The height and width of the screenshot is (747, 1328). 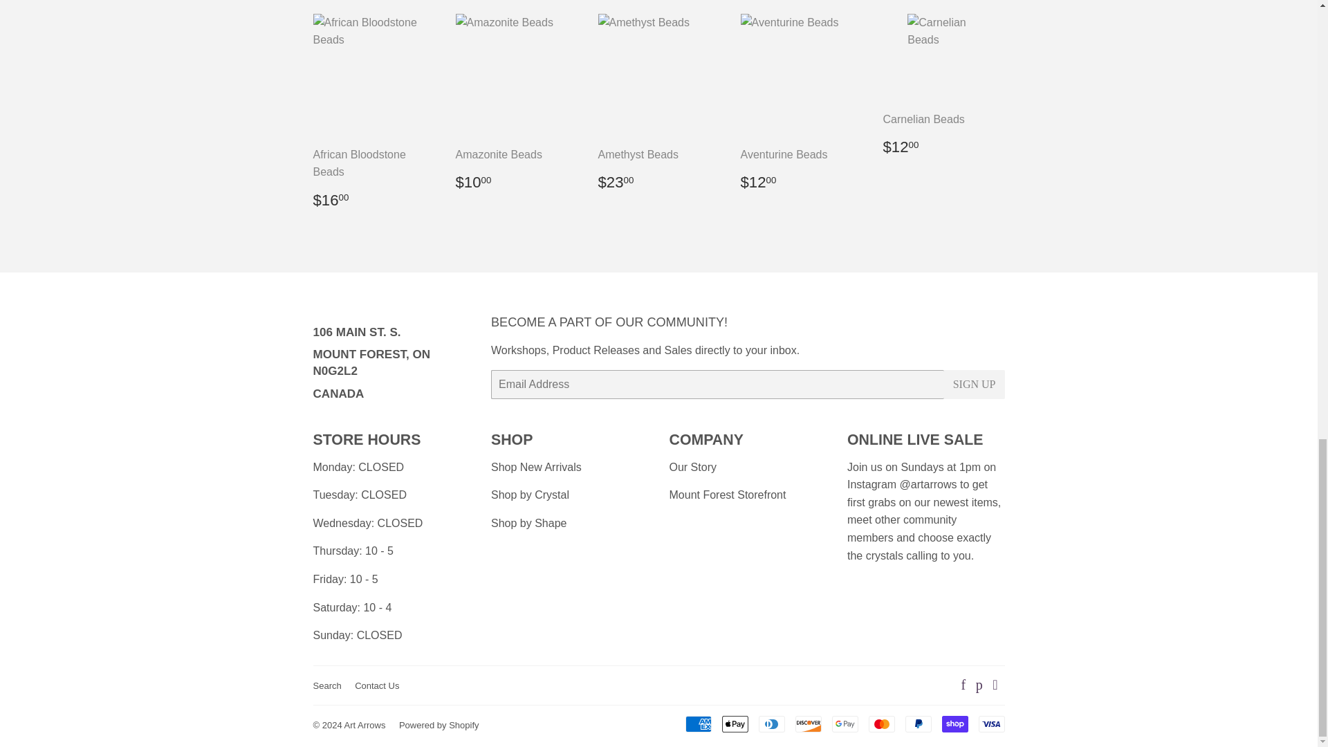 What do you see at coordinates (735, 723) in the screenshot?
I see `Apple Pay` at bounding box center [735, 723].